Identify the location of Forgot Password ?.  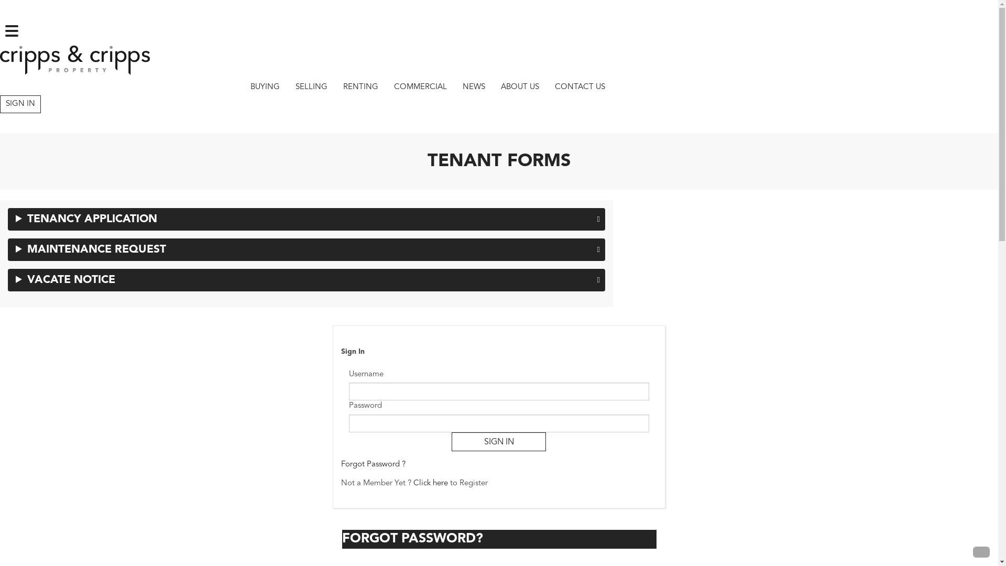
(373, 464).